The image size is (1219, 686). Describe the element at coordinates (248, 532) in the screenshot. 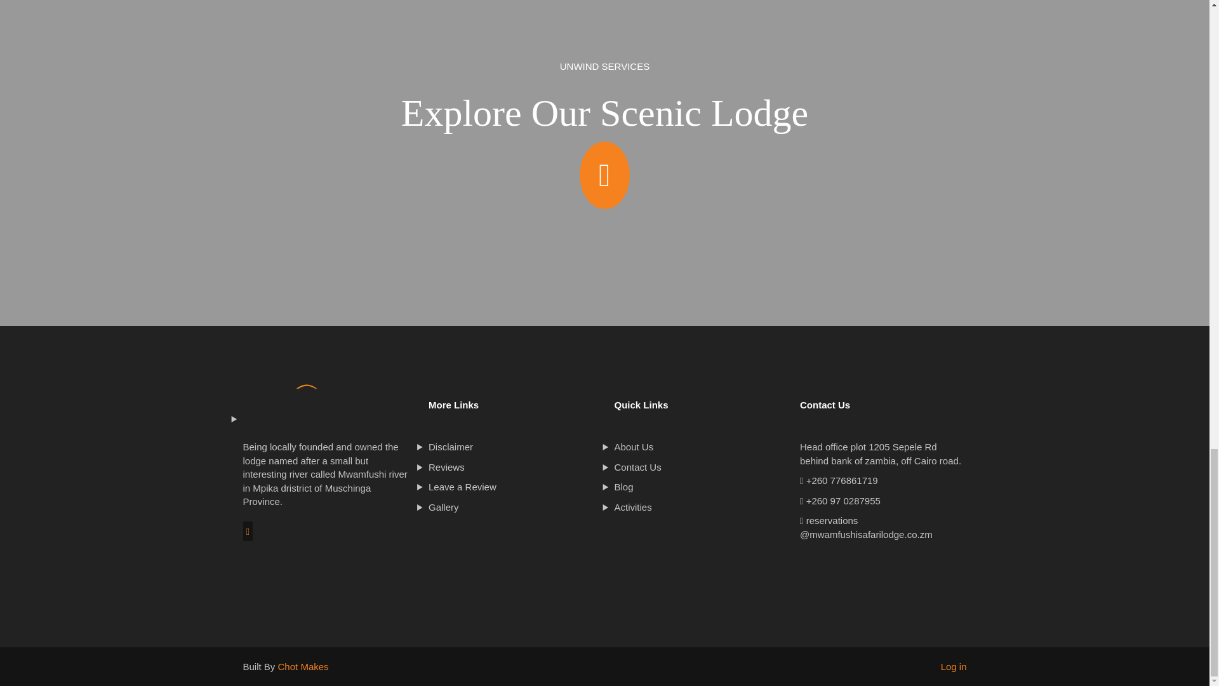

I see `Facebook` at that location.